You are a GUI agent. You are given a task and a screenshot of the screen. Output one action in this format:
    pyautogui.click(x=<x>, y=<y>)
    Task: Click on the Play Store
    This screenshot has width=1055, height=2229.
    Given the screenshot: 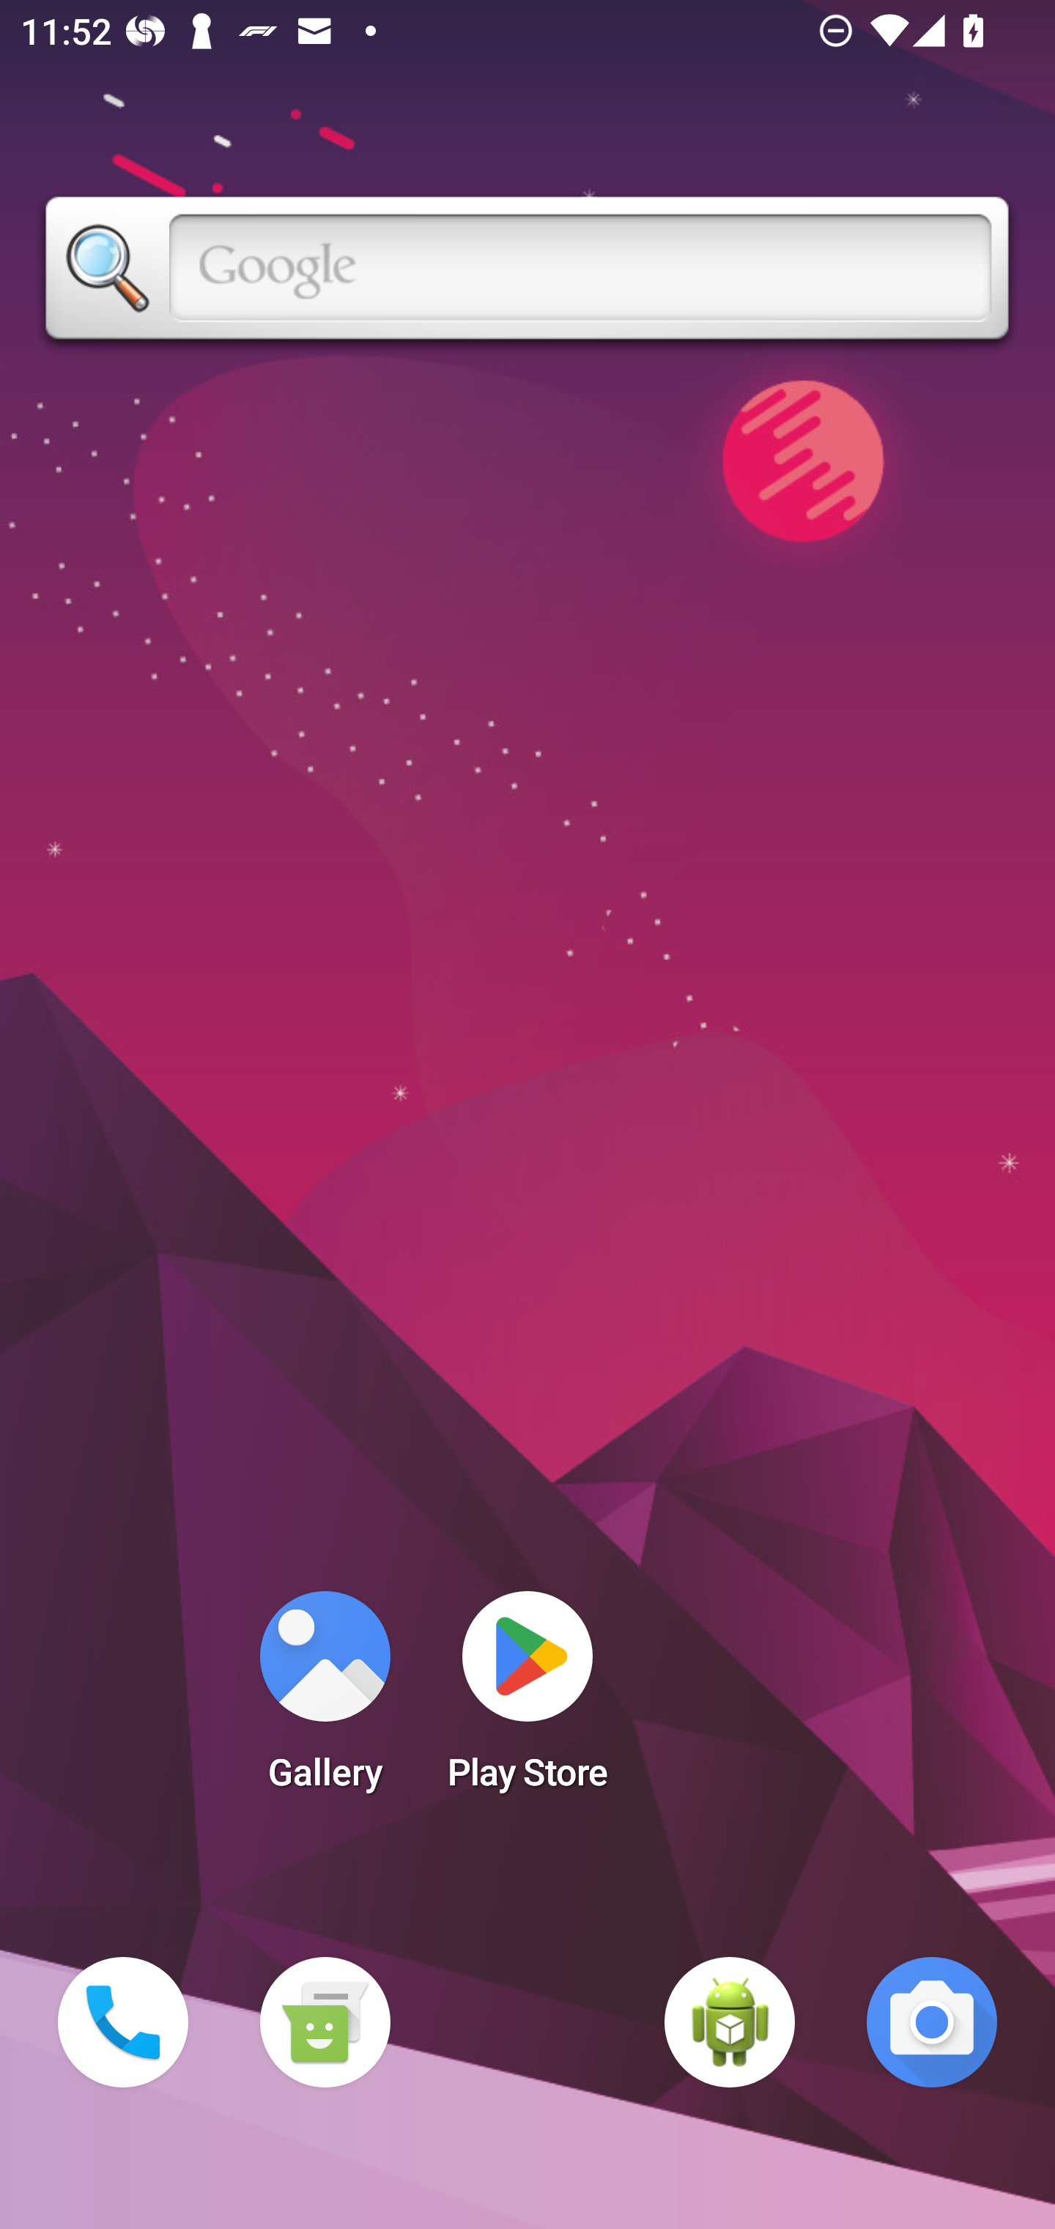 What is the action you would take?
    pyautogui.click(x=527, y=1700)
    